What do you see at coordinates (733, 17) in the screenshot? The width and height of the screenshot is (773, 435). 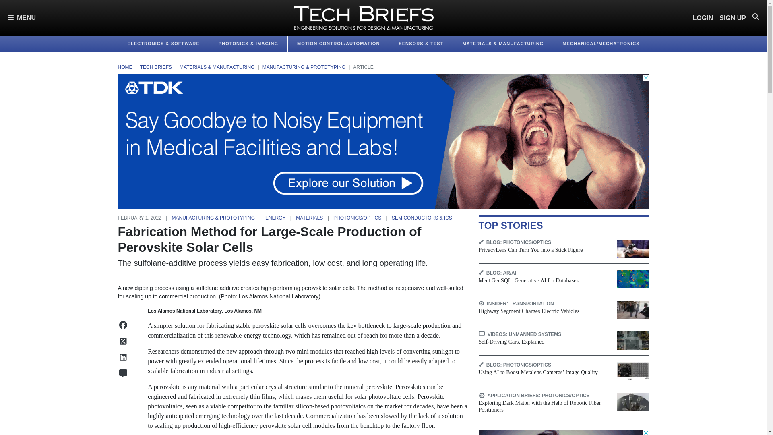 I see `SIGN UP` at bounding box center [733, 17].